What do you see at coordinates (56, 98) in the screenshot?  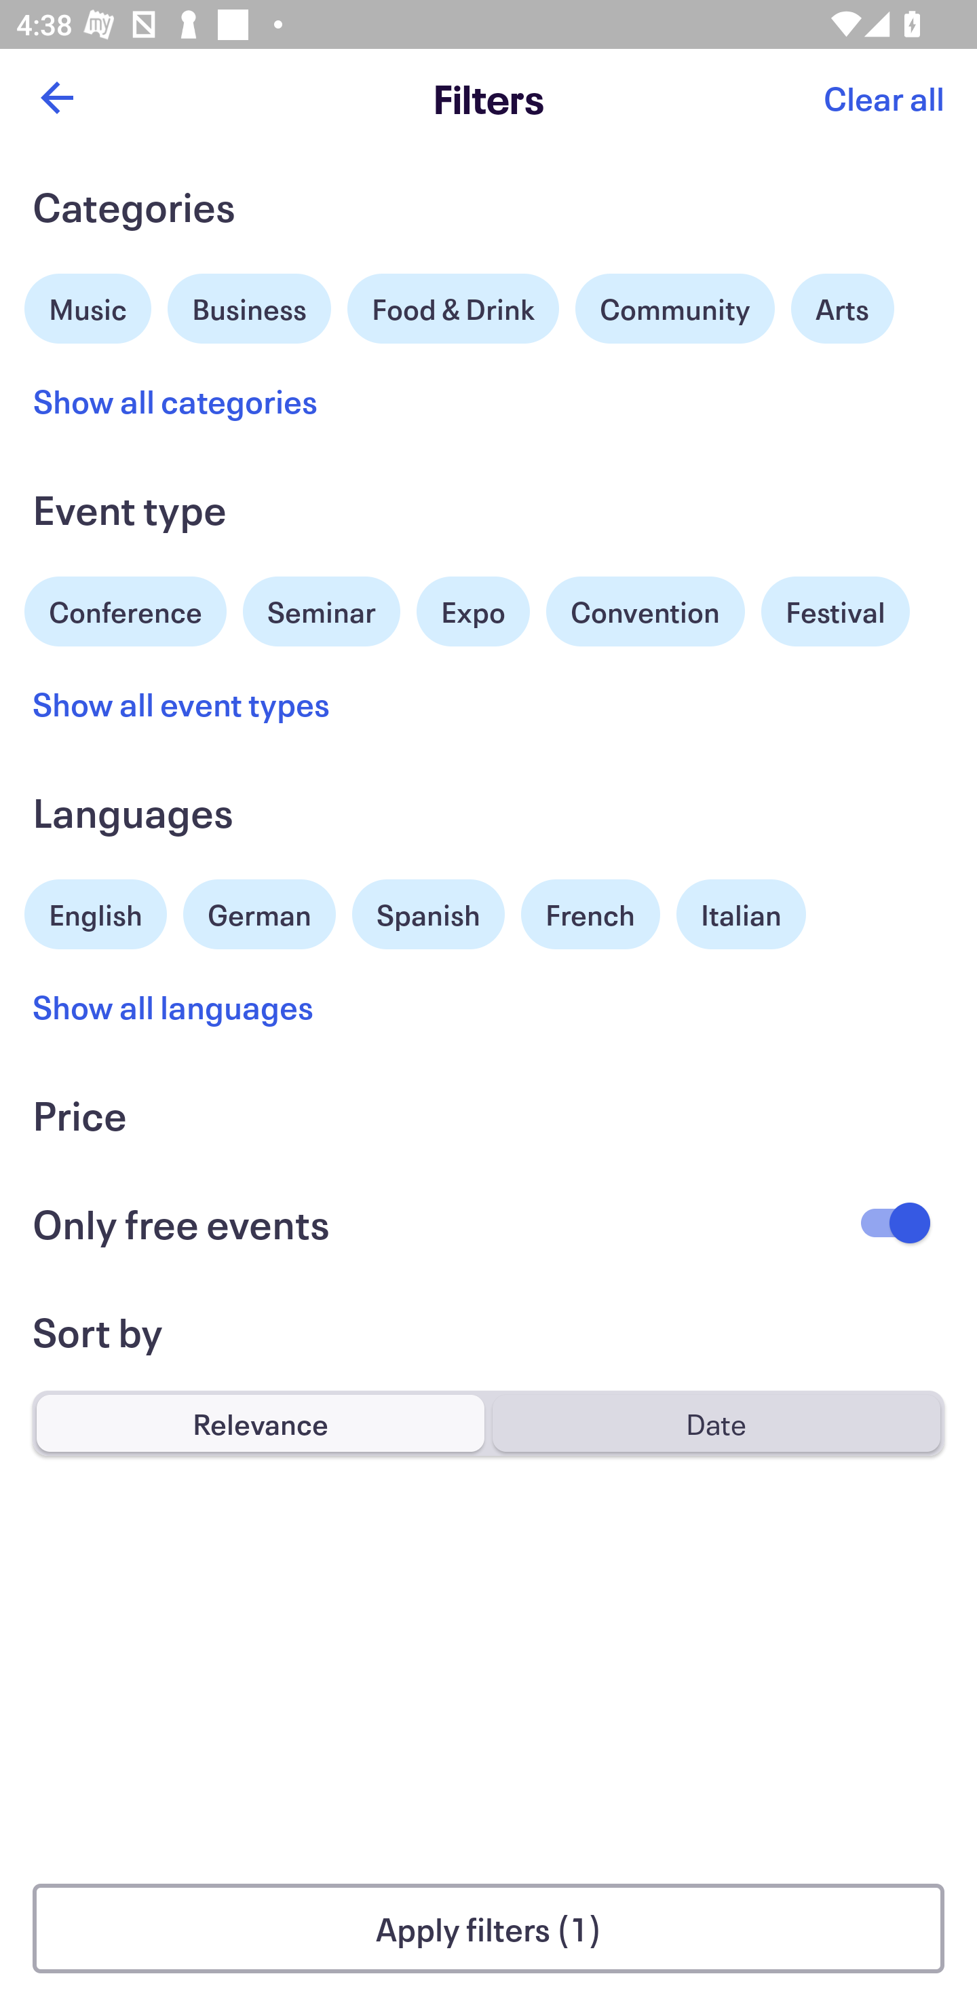 I see `Back button` at bounding box center [56, 98].